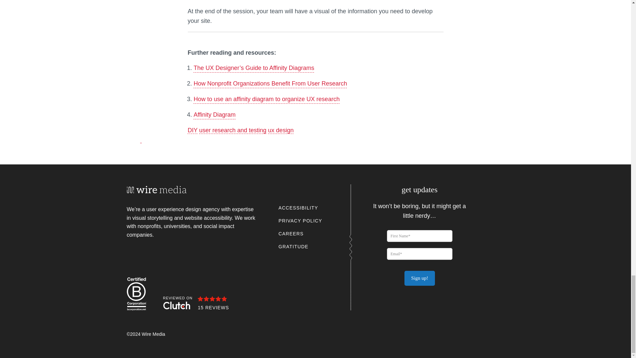 The image size is (636, 358). Describe the element at coordinates (233, 130) in the screenshot. I see `user research and testing` at that location.